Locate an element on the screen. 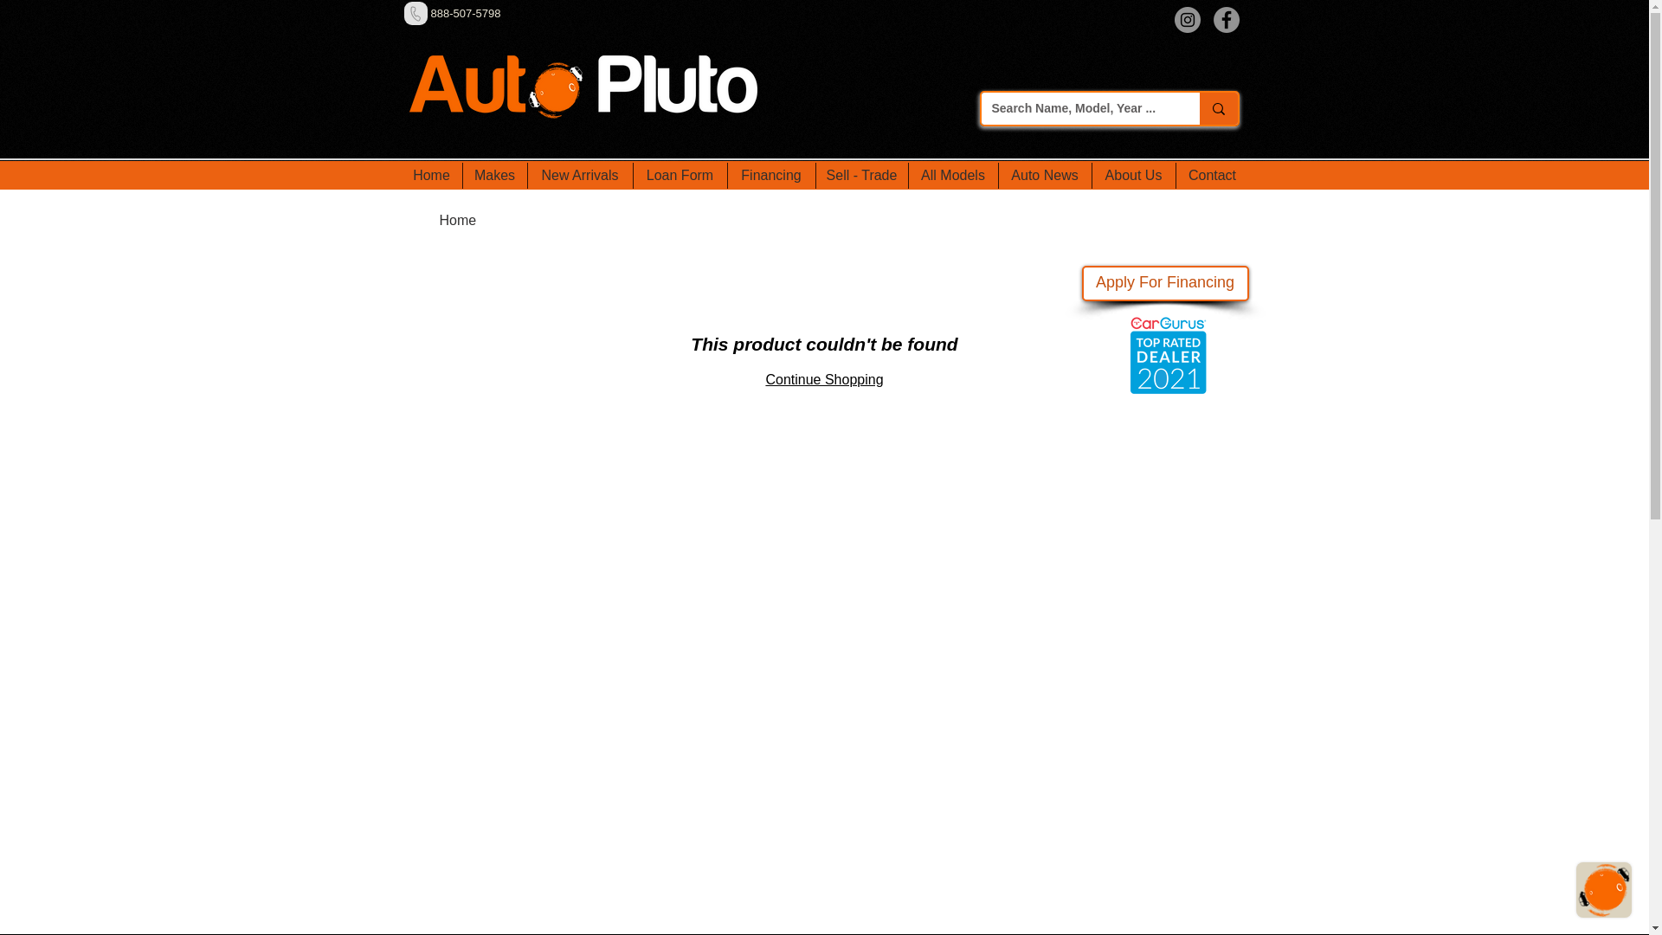 The width and height of the screenshot is (1662, 935). Makes is located at coordinates (493, 175).